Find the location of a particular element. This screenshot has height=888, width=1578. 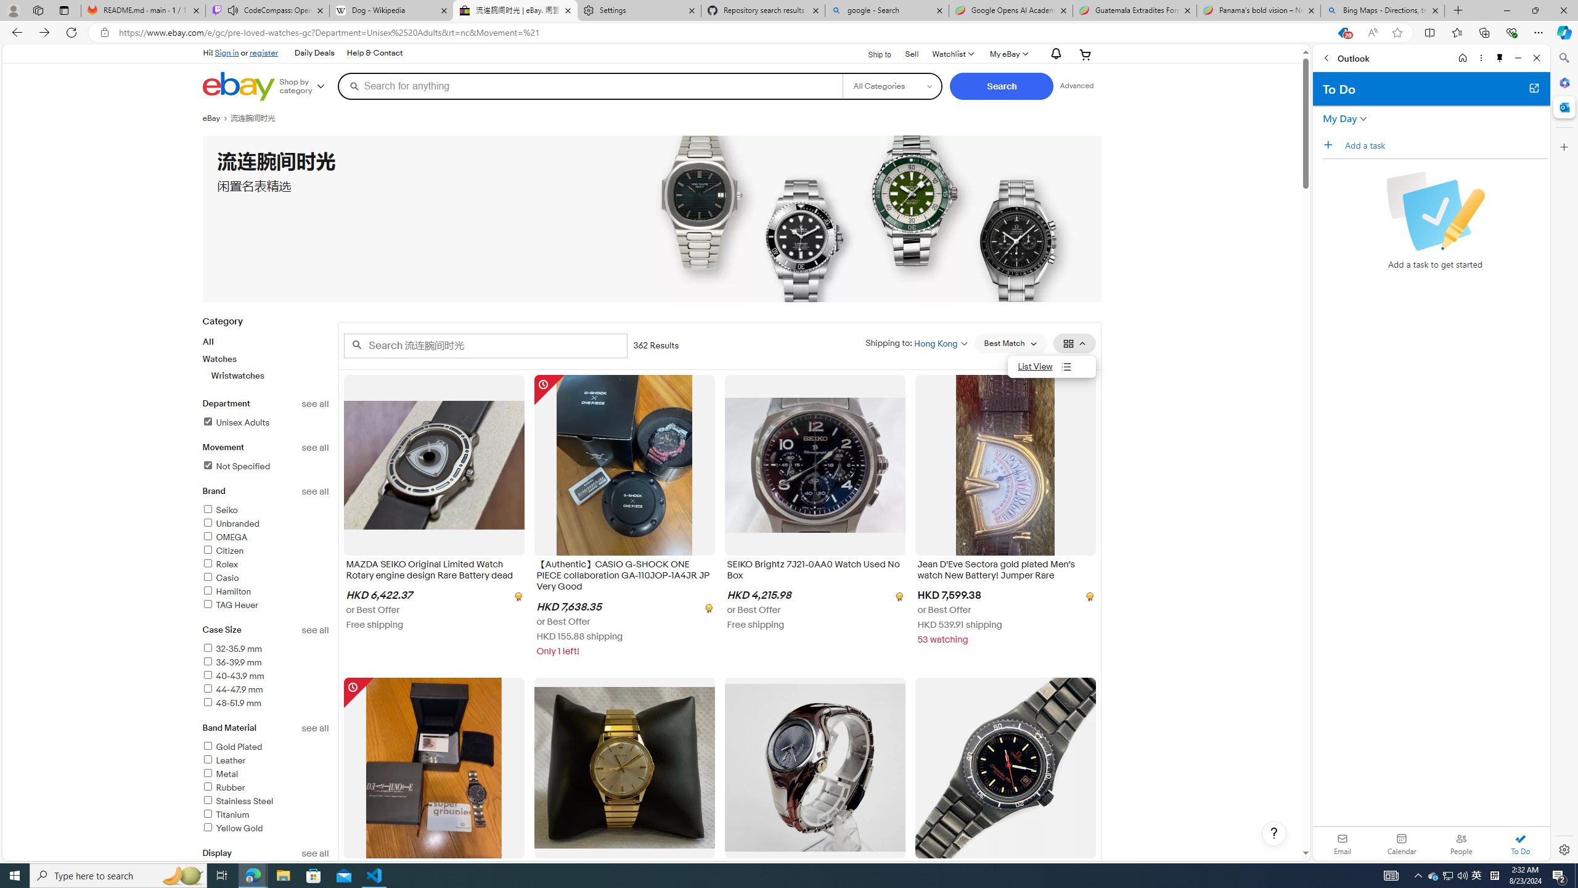

Displaysee allAnalogDigitalAnalog & DigitalNot Specified is located at coordinates (266, 890).